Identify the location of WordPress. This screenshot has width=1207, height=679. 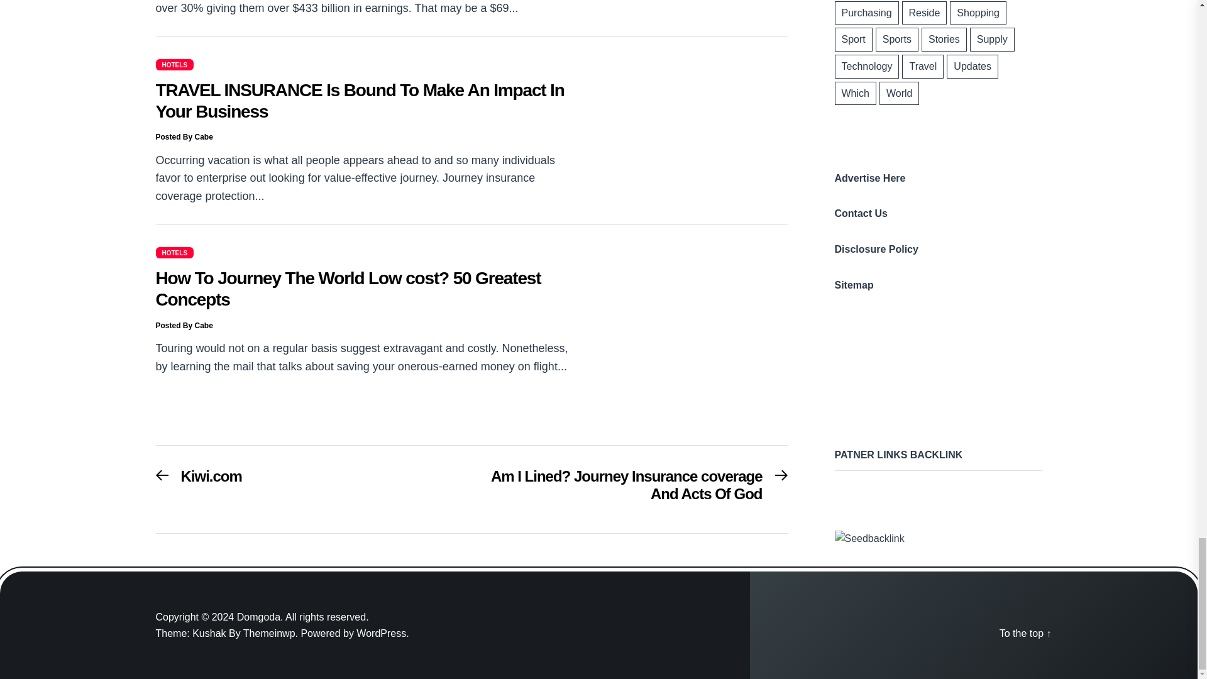
(175, 253).